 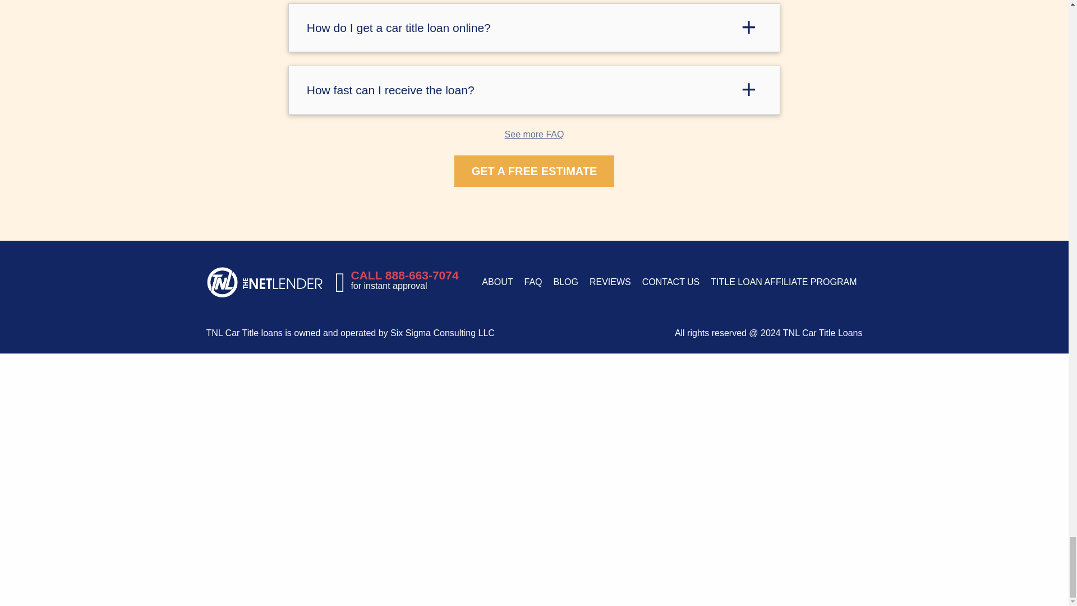 What do you see at coordinates (404, 275) in the screenshot?
I see `CALL 888-663-7074` at bounding box center [404, 275].